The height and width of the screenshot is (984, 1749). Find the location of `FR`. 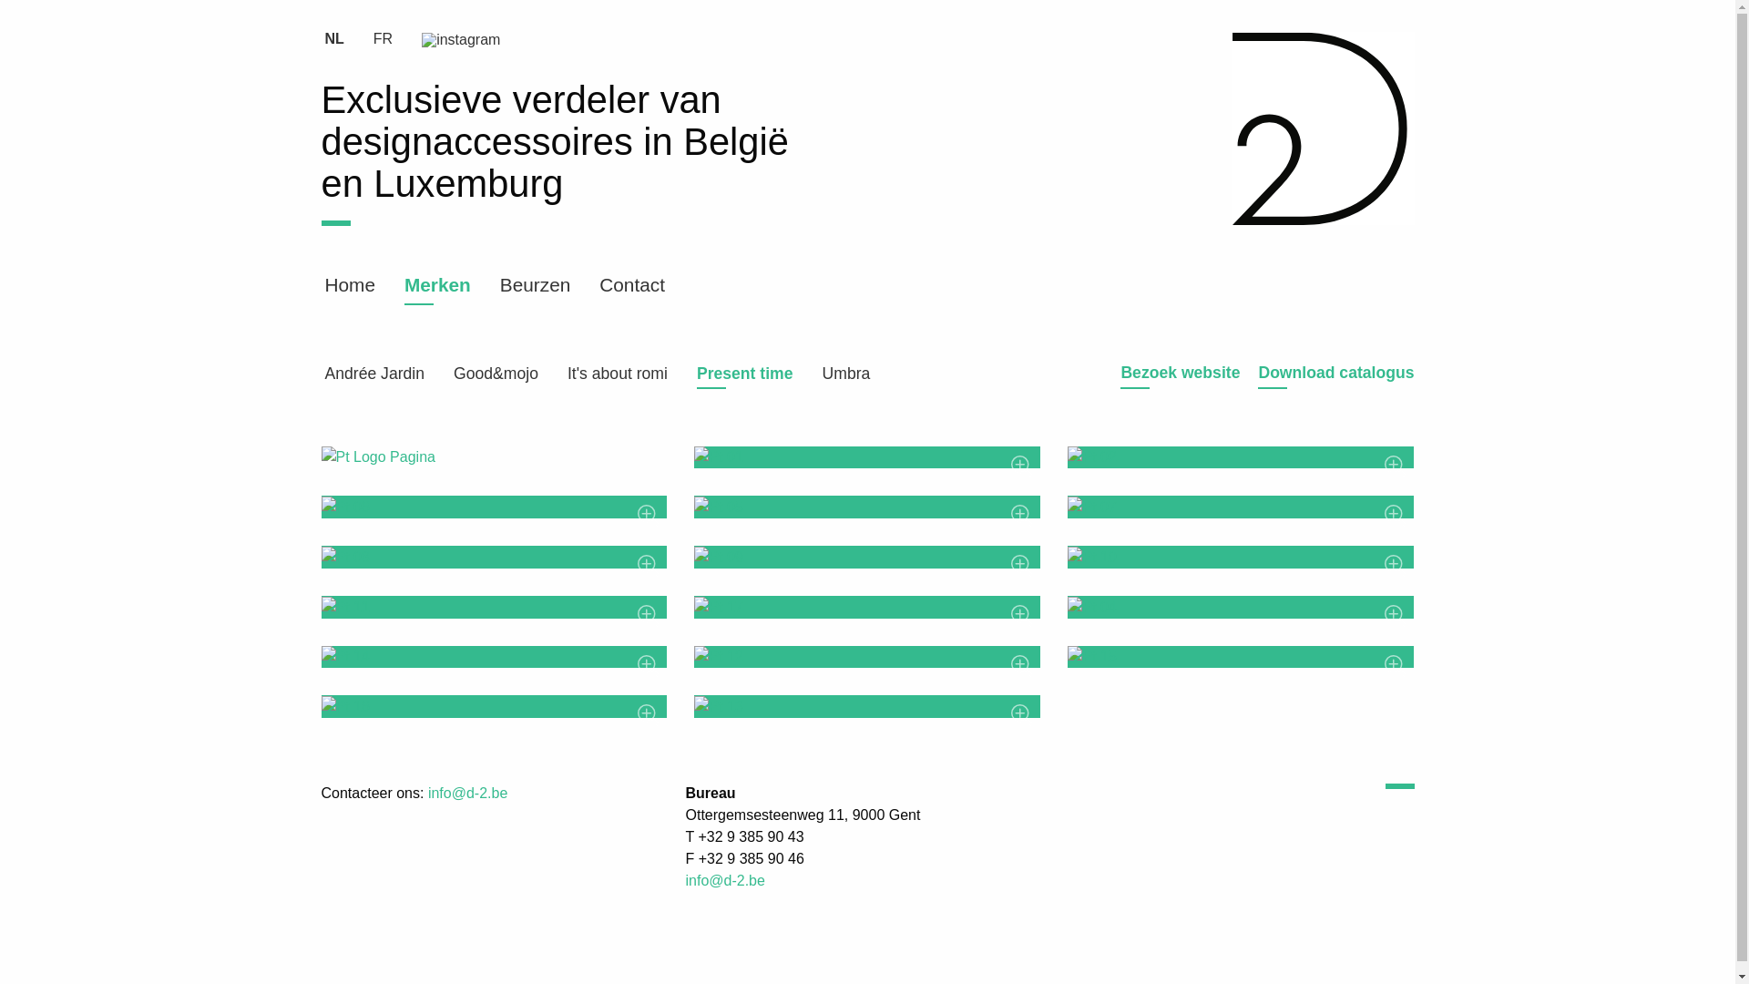

FR is located at coordinates (383, 39).